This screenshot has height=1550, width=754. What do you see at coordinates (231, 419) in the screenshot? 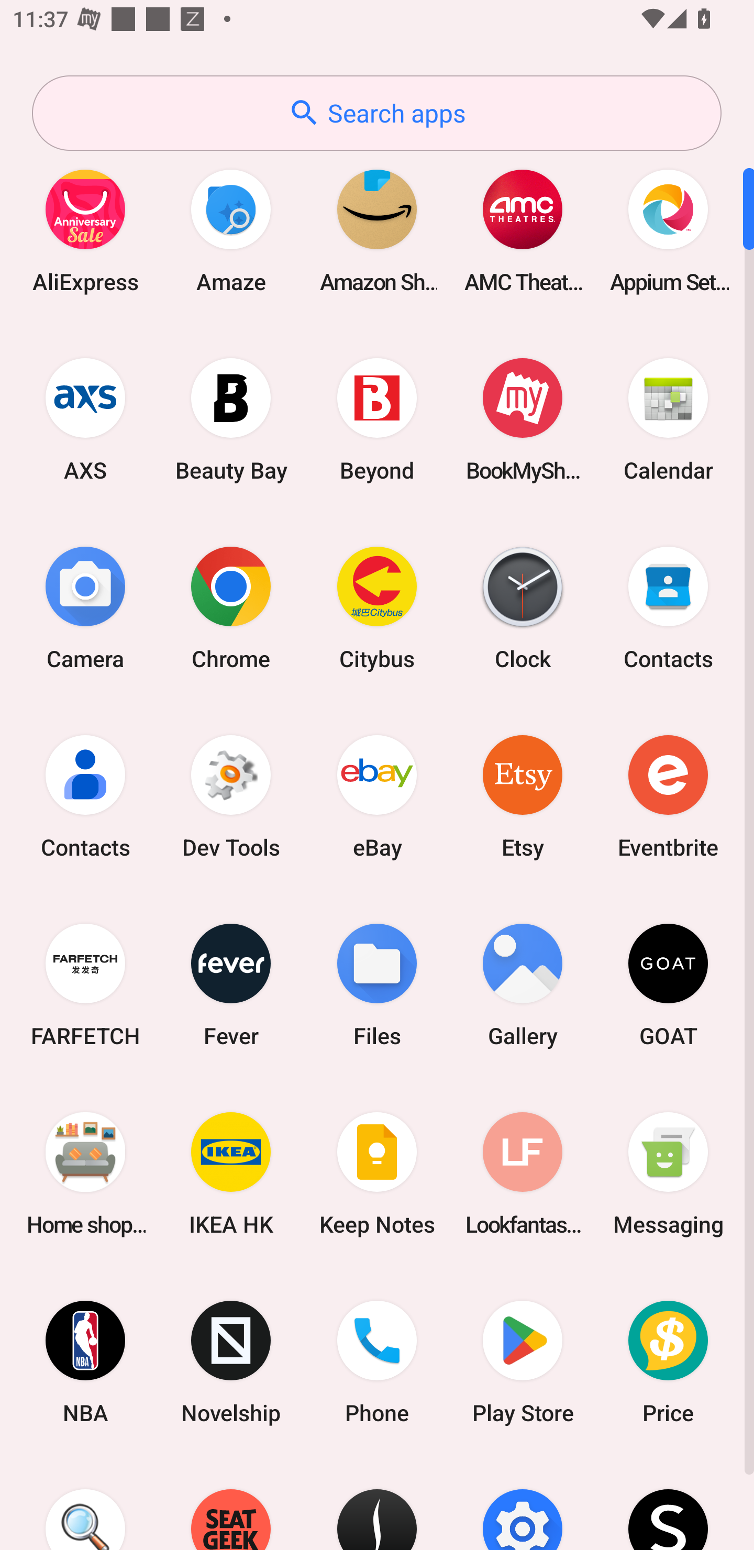
I see `Beauty Bay` at bounding box center [231, 419].